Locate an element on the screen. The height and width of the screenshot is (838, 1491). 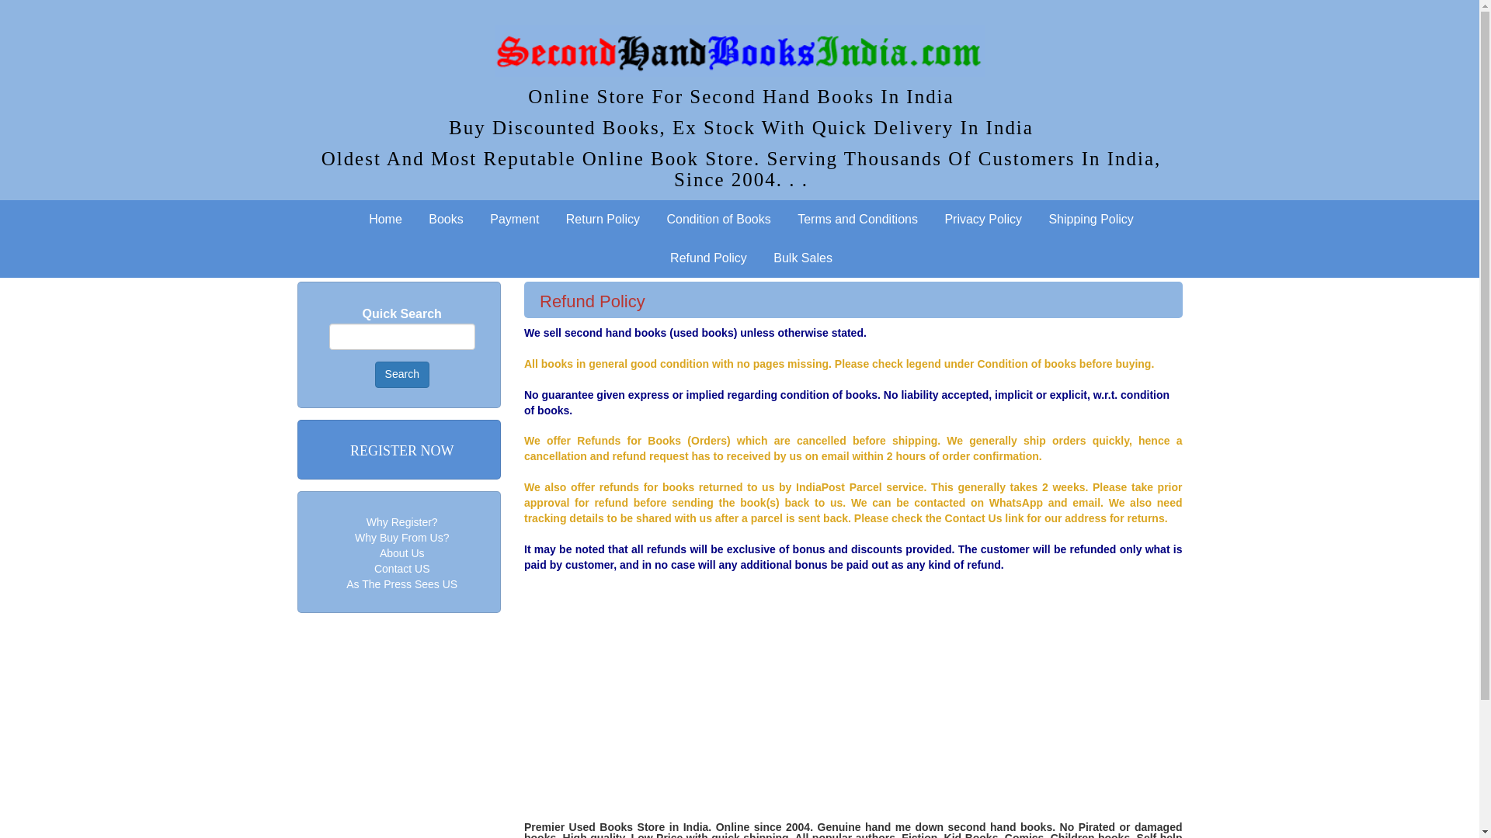
Terms and Conditions is located at coordinates (857, 219).